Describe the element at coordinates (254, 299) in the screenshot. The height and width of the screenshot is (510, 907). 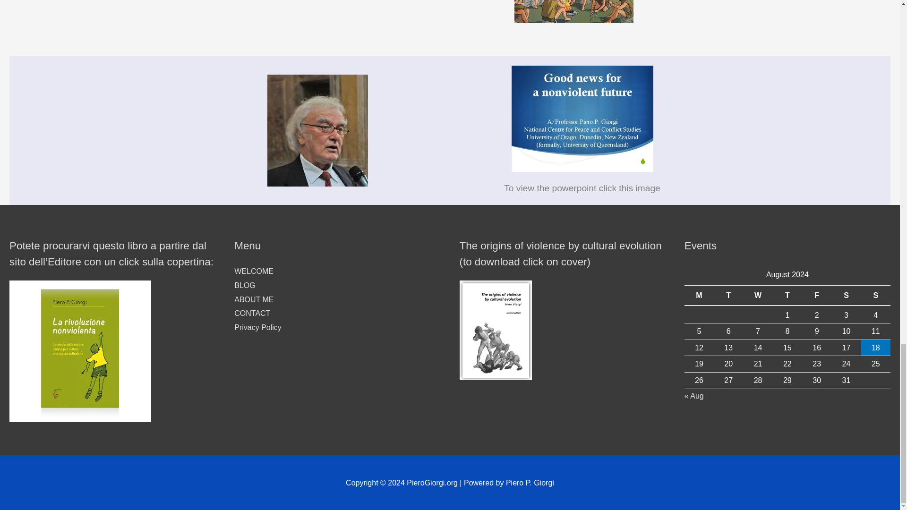
I see `ABOUT ME` at that location.